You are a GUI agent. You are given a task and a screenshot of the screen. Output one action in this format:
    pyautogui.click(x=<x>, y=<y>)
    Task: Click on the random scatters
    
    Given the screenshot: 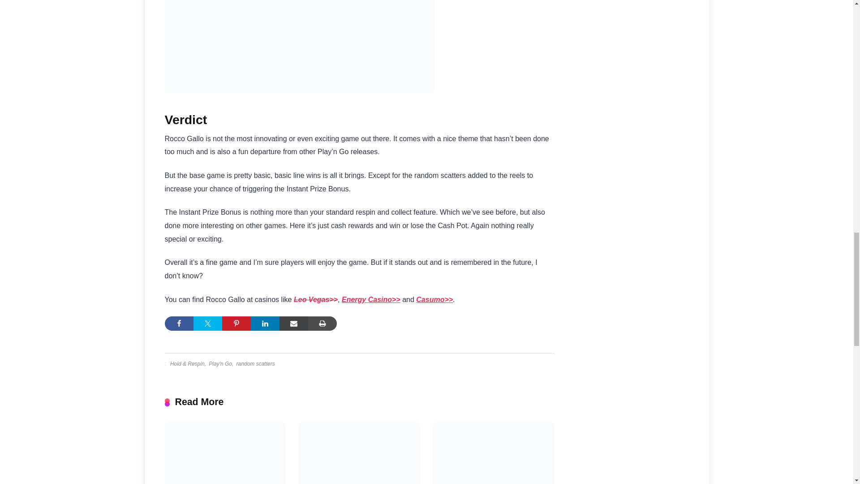 What is the action you would take?
    pyautogui.click(x=255, y=363)
    